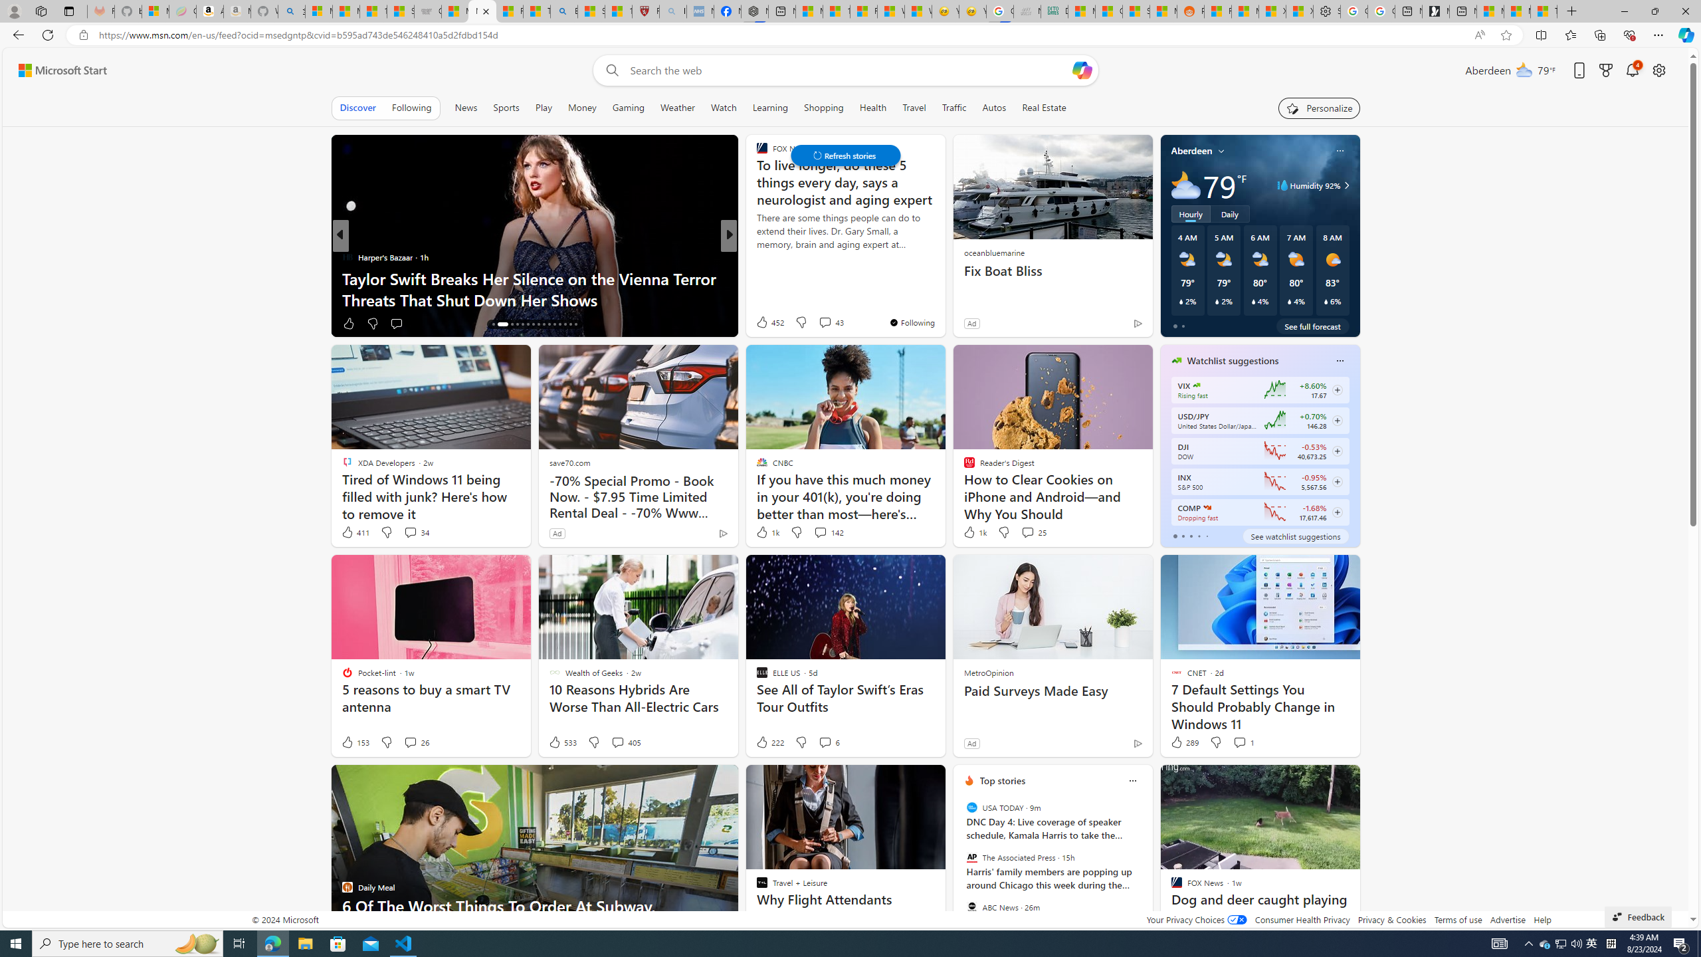 Image resolution: width=1701 pixels, height=957 pixels. Describe the element at coordinates (763, 323) in the screenshot. I see `72 Like` at that location.